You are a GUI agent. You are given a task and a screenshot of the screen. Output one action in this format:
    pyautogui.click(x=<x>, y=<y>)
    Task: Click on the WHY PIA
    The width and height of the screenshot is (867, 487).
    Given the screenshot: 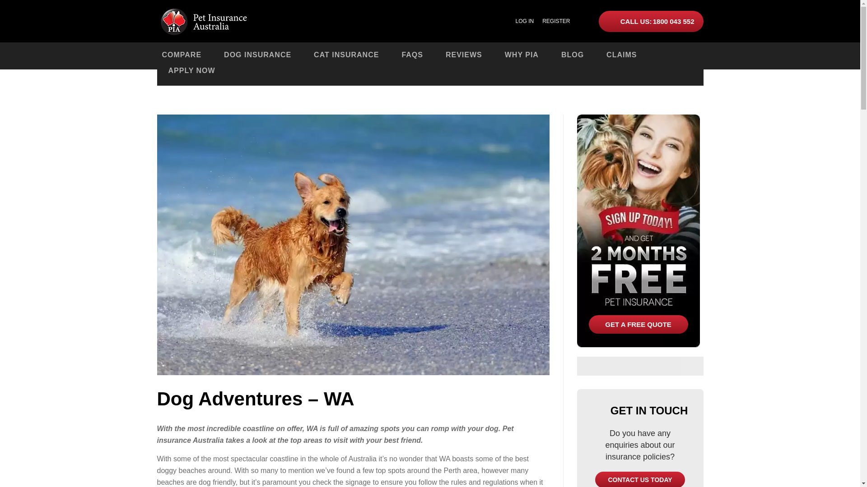 What is the action you would take?
    pyautogui.click(x=522, y=55)
    